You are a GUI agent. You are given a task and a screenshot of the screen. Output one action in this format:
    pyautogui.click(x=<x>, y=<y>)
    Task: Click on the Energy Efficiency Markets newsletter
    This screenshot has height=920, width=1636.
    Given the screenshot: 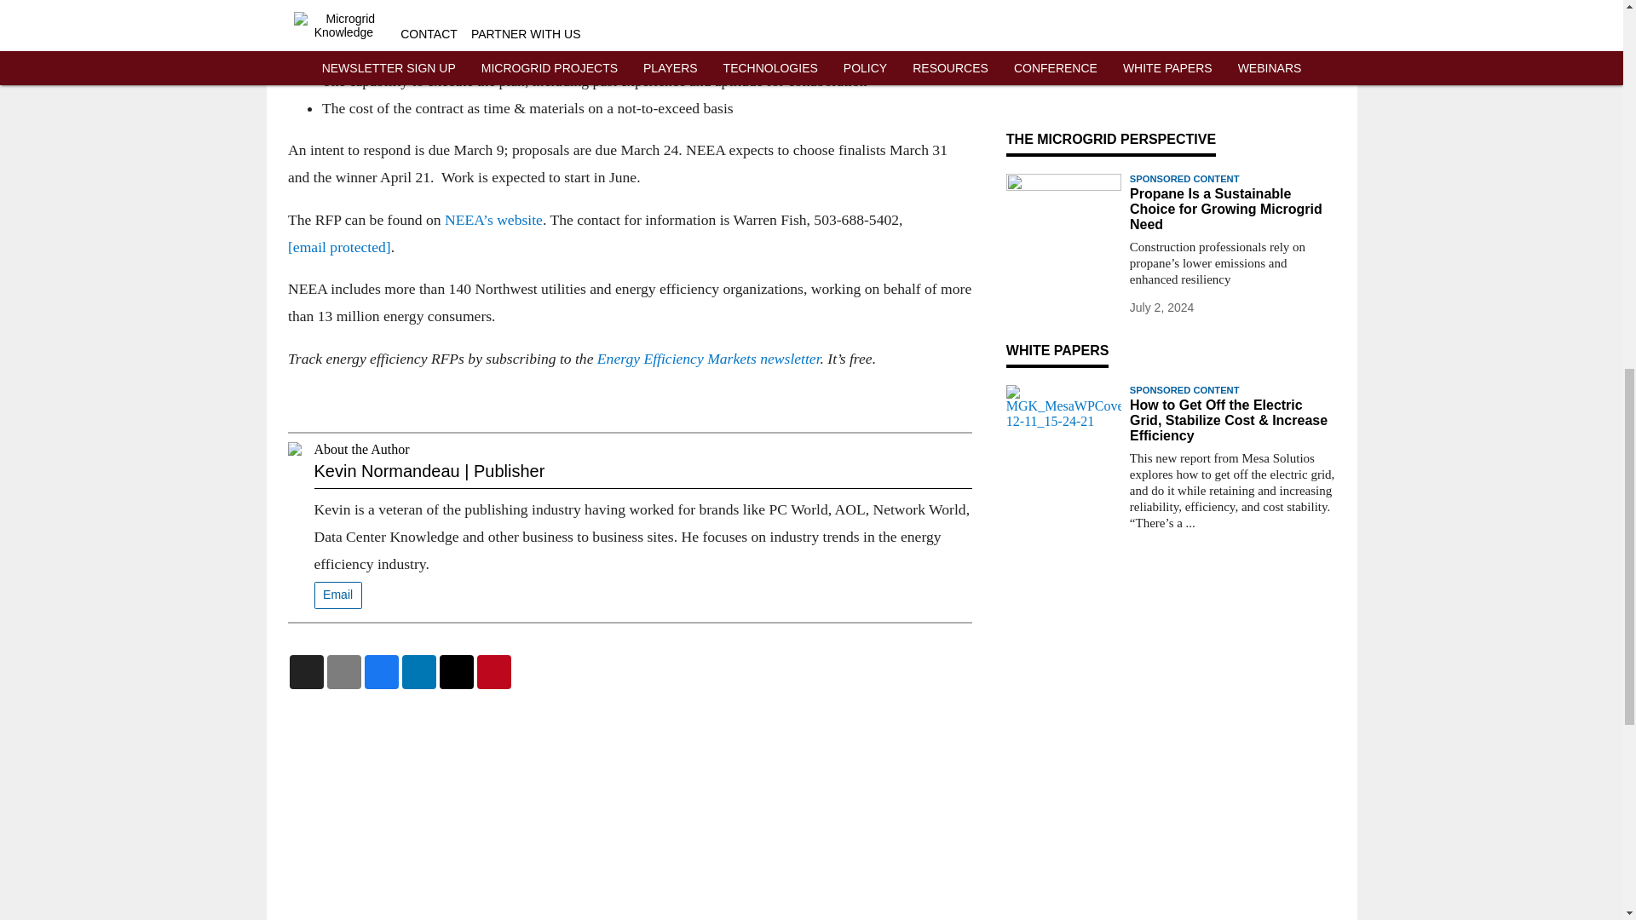 What is the action you would take?
    pyautogui.click(x=707, y=358)
    